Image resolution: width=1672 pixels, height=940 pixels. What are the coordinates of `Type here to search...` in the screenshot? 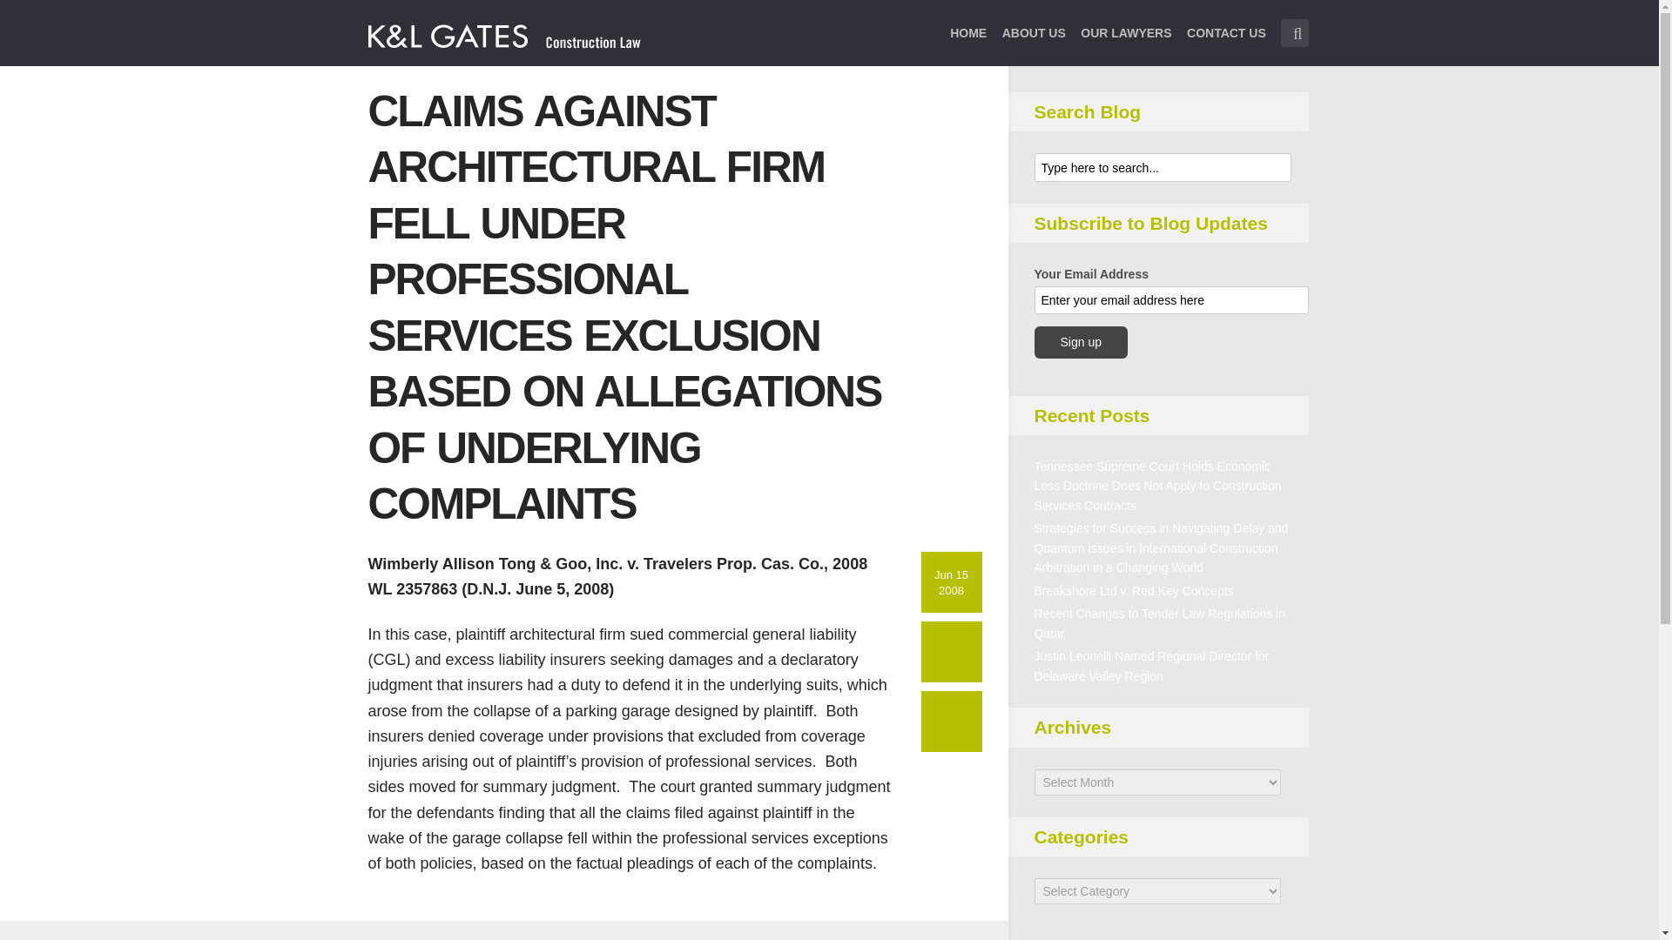 It's located at (1294, 33).